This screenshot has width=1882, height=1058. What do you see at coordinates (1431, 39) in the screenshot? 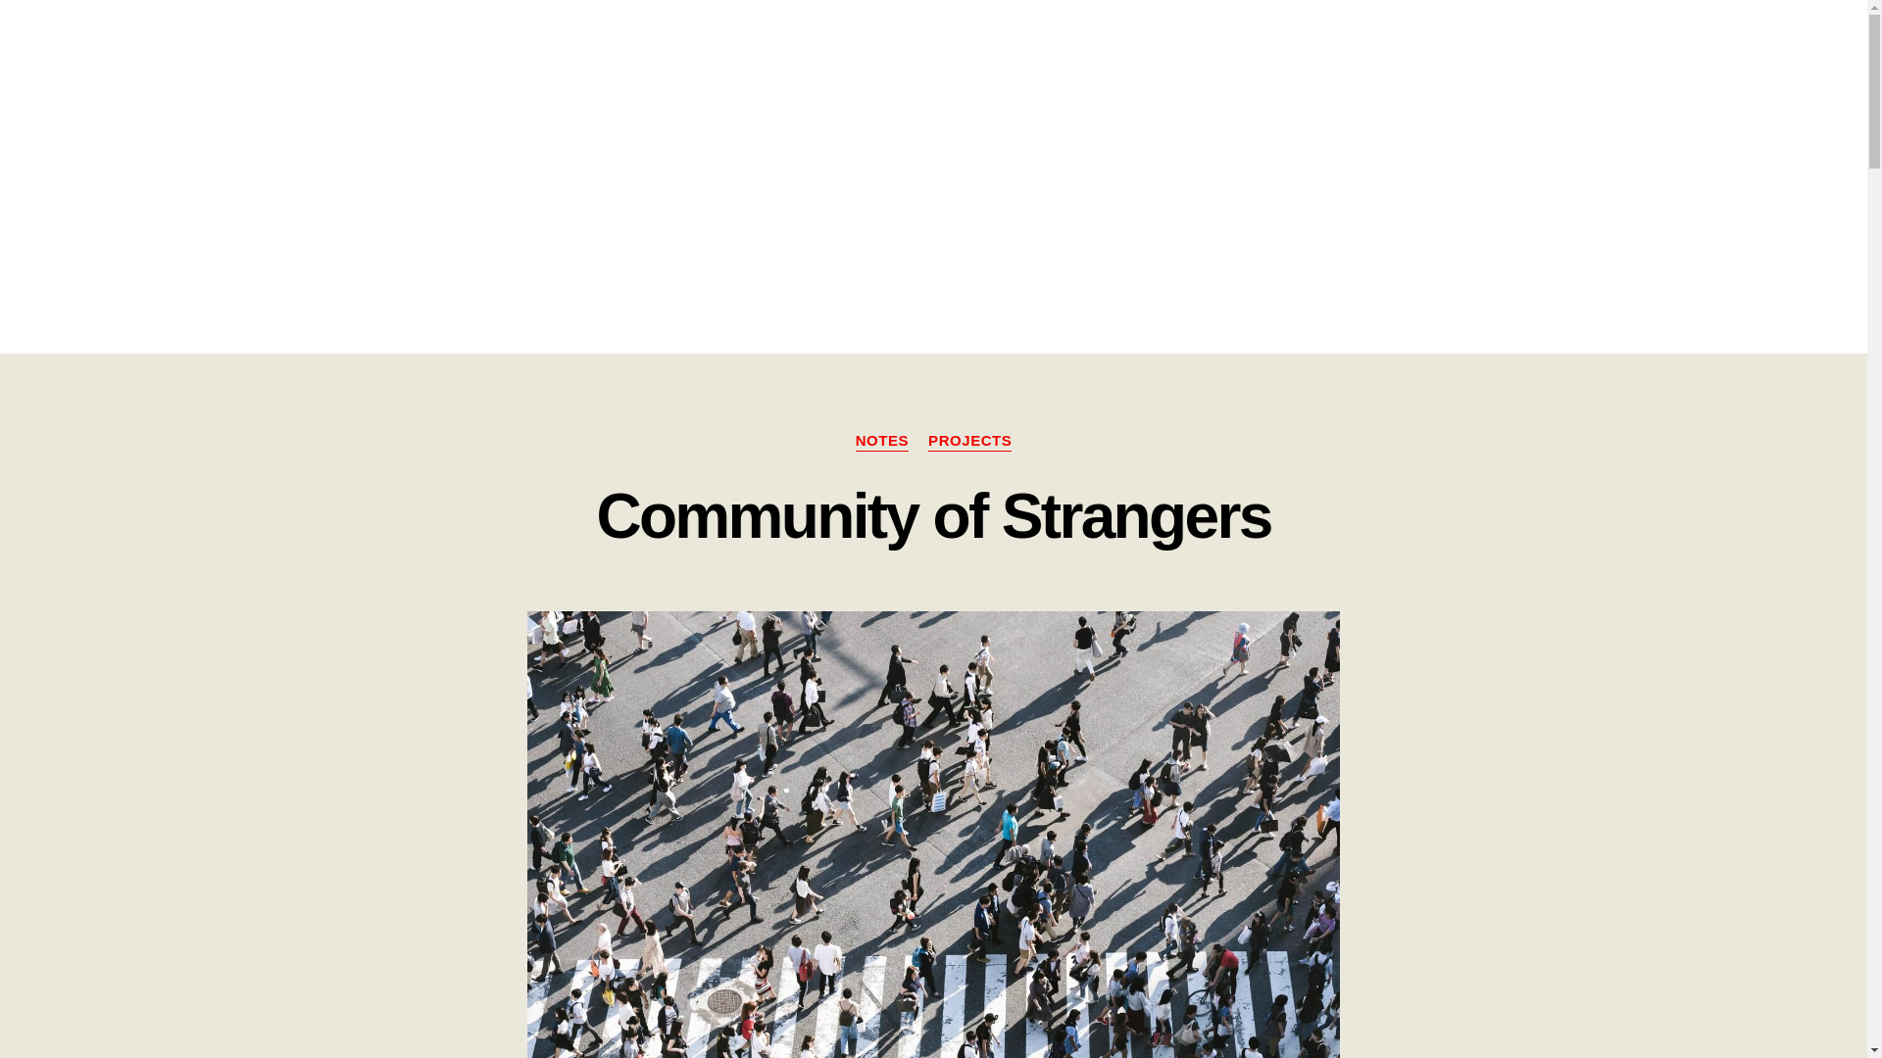
I see `Projects` at bounding box center [1431, 39].